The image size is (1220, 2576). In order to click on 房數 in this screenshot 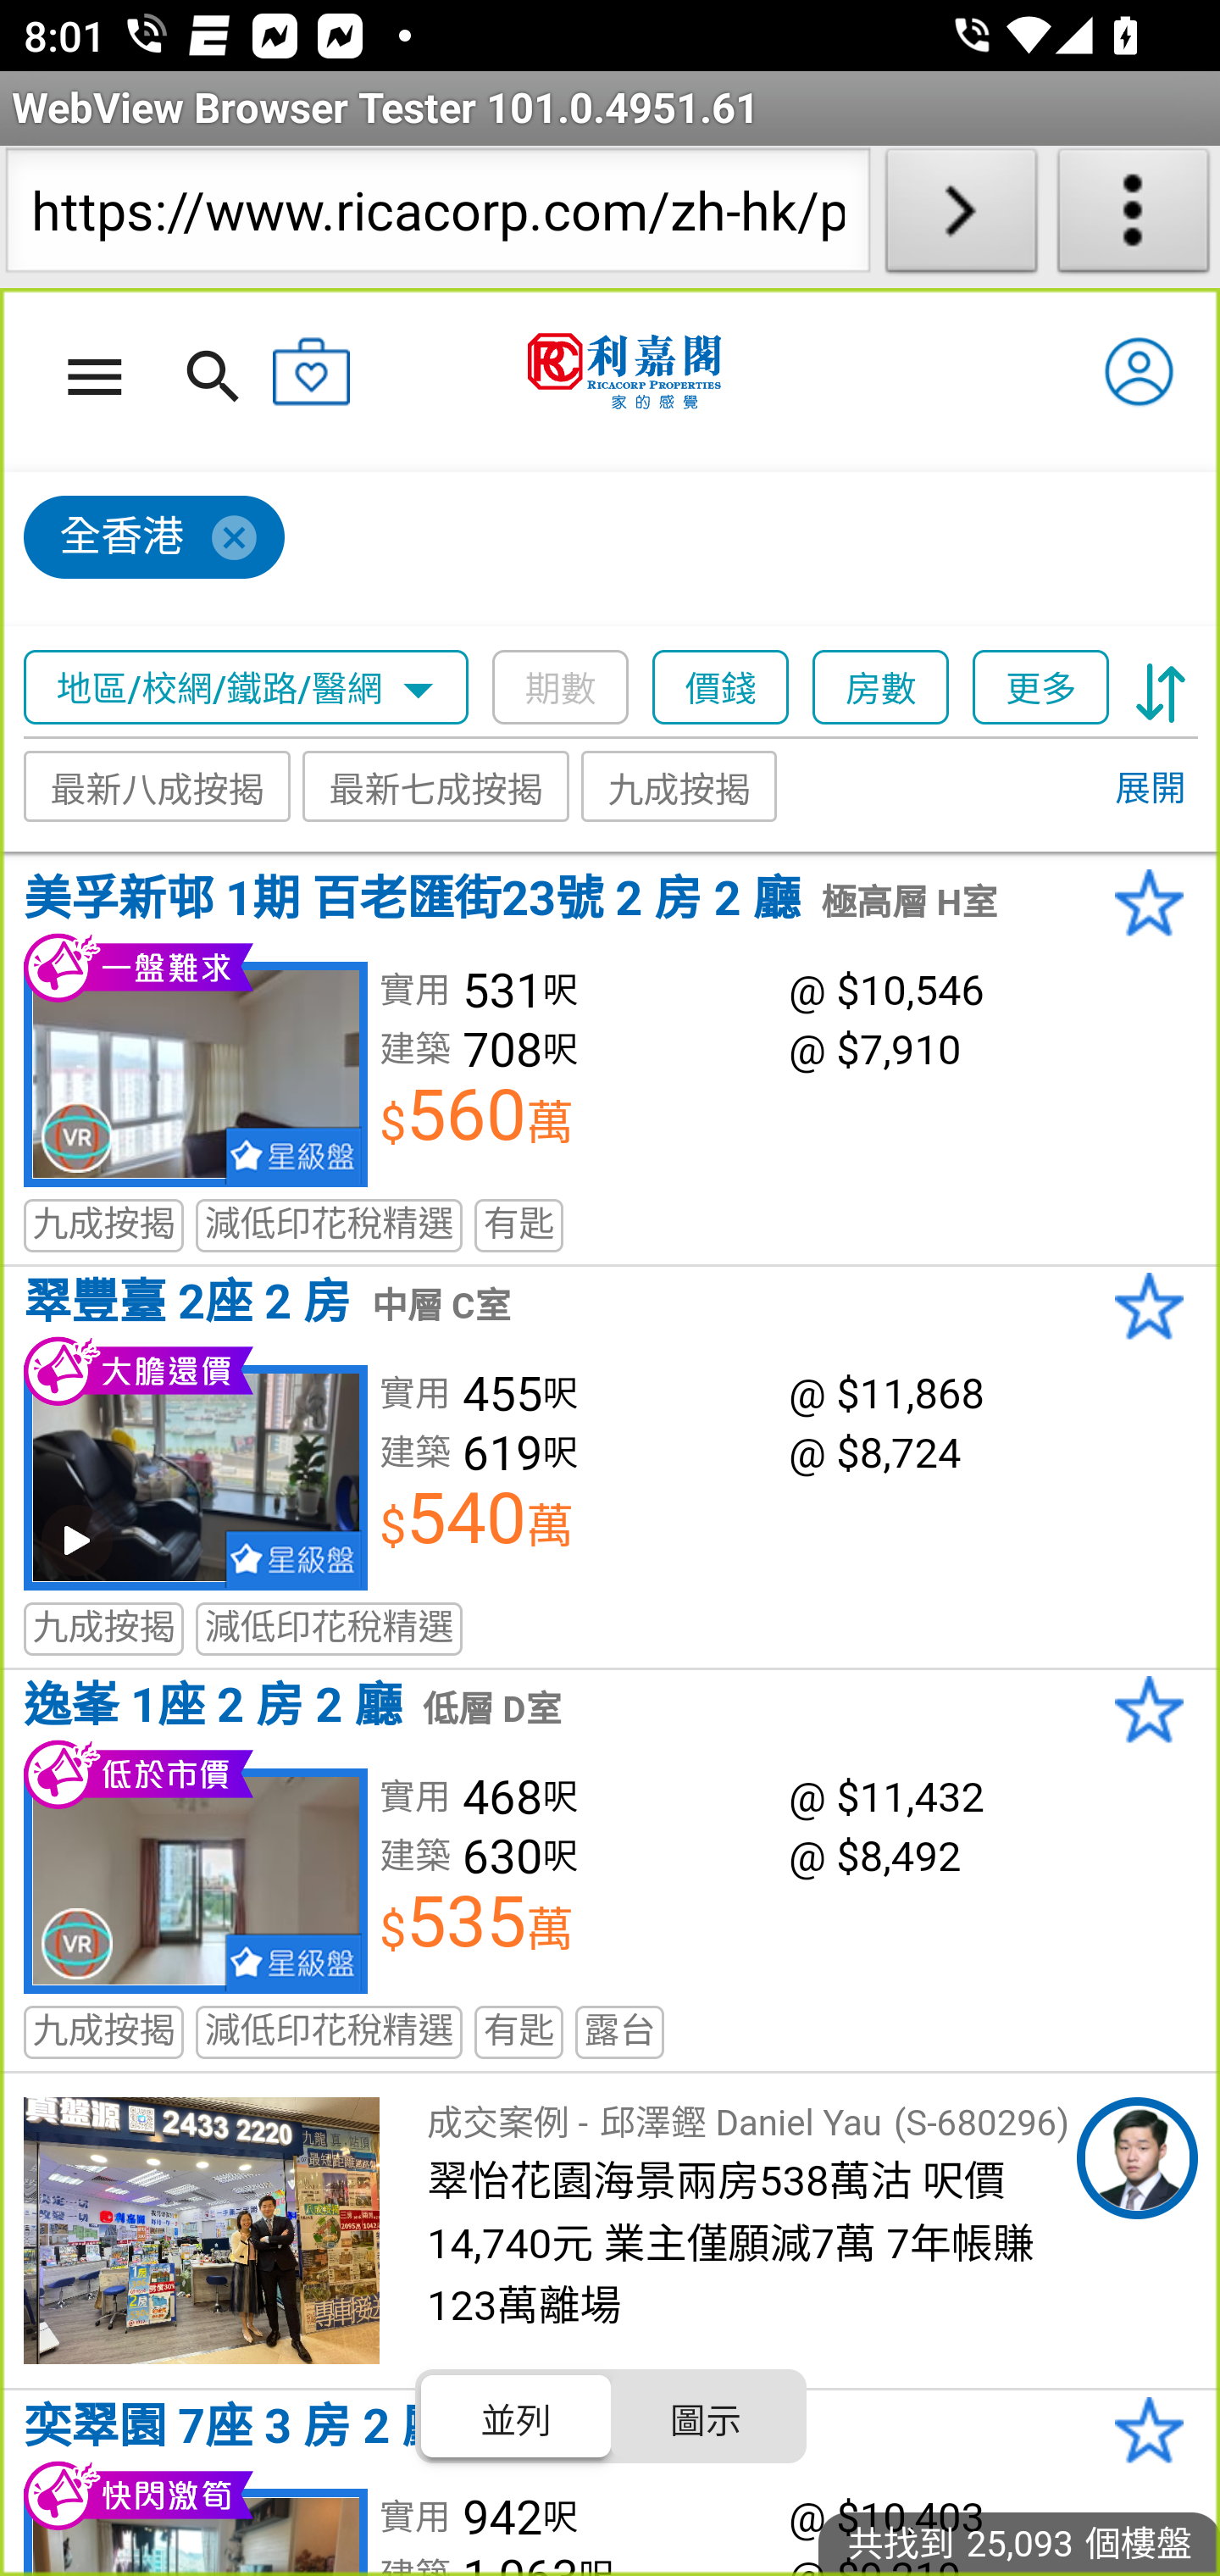, I will do `click(882, 688)`.